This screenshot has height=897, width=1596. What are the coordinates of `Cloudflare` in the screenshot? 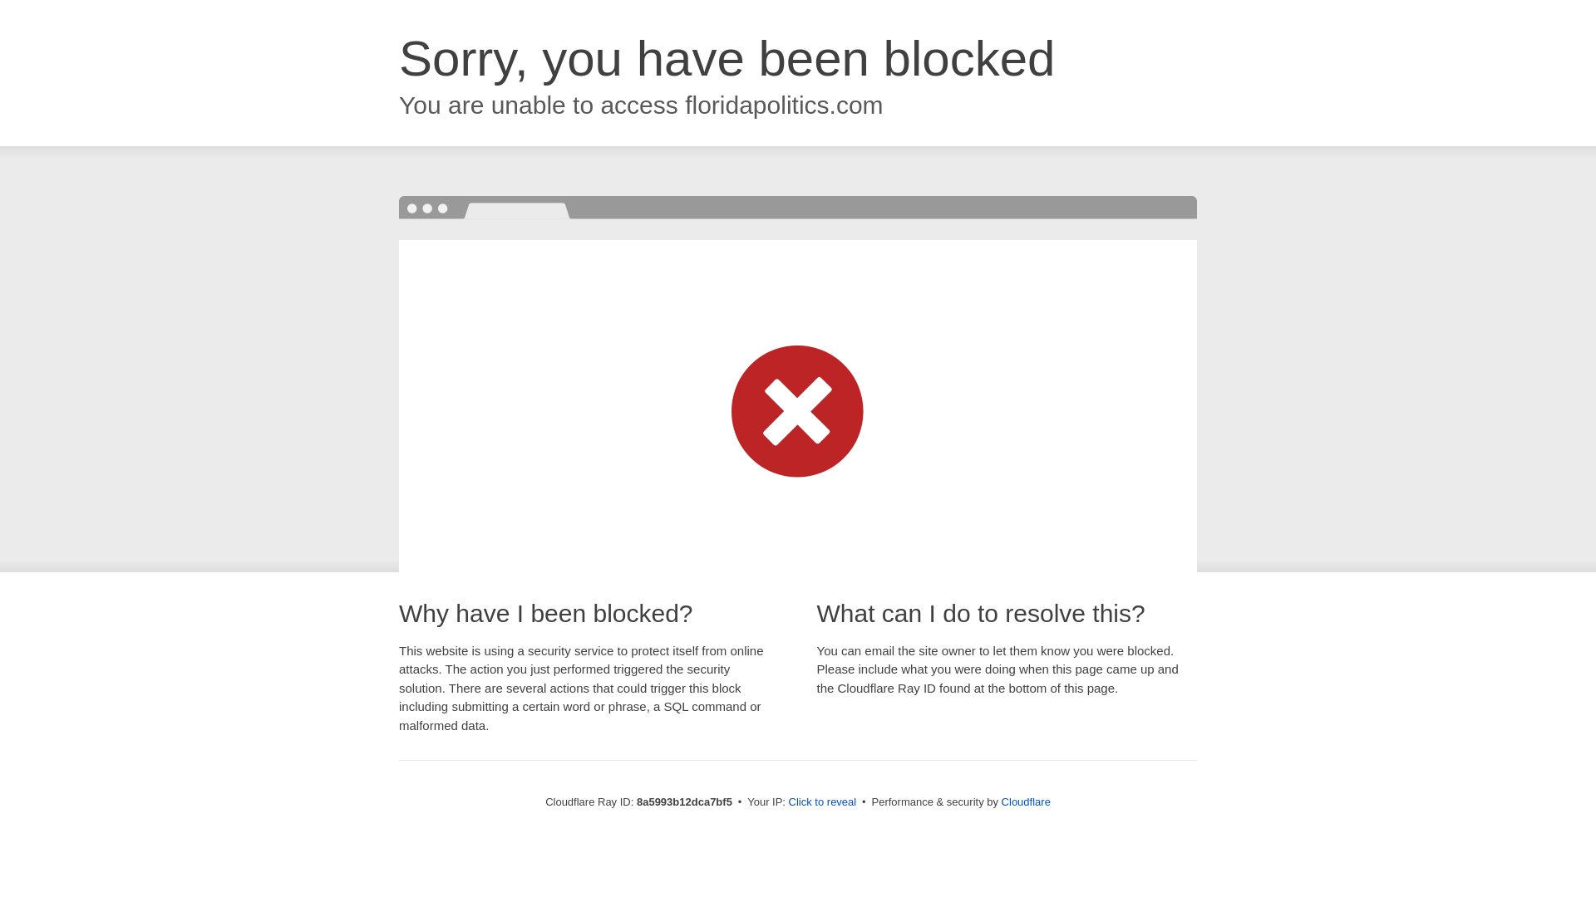 It's located at (1026, 801).